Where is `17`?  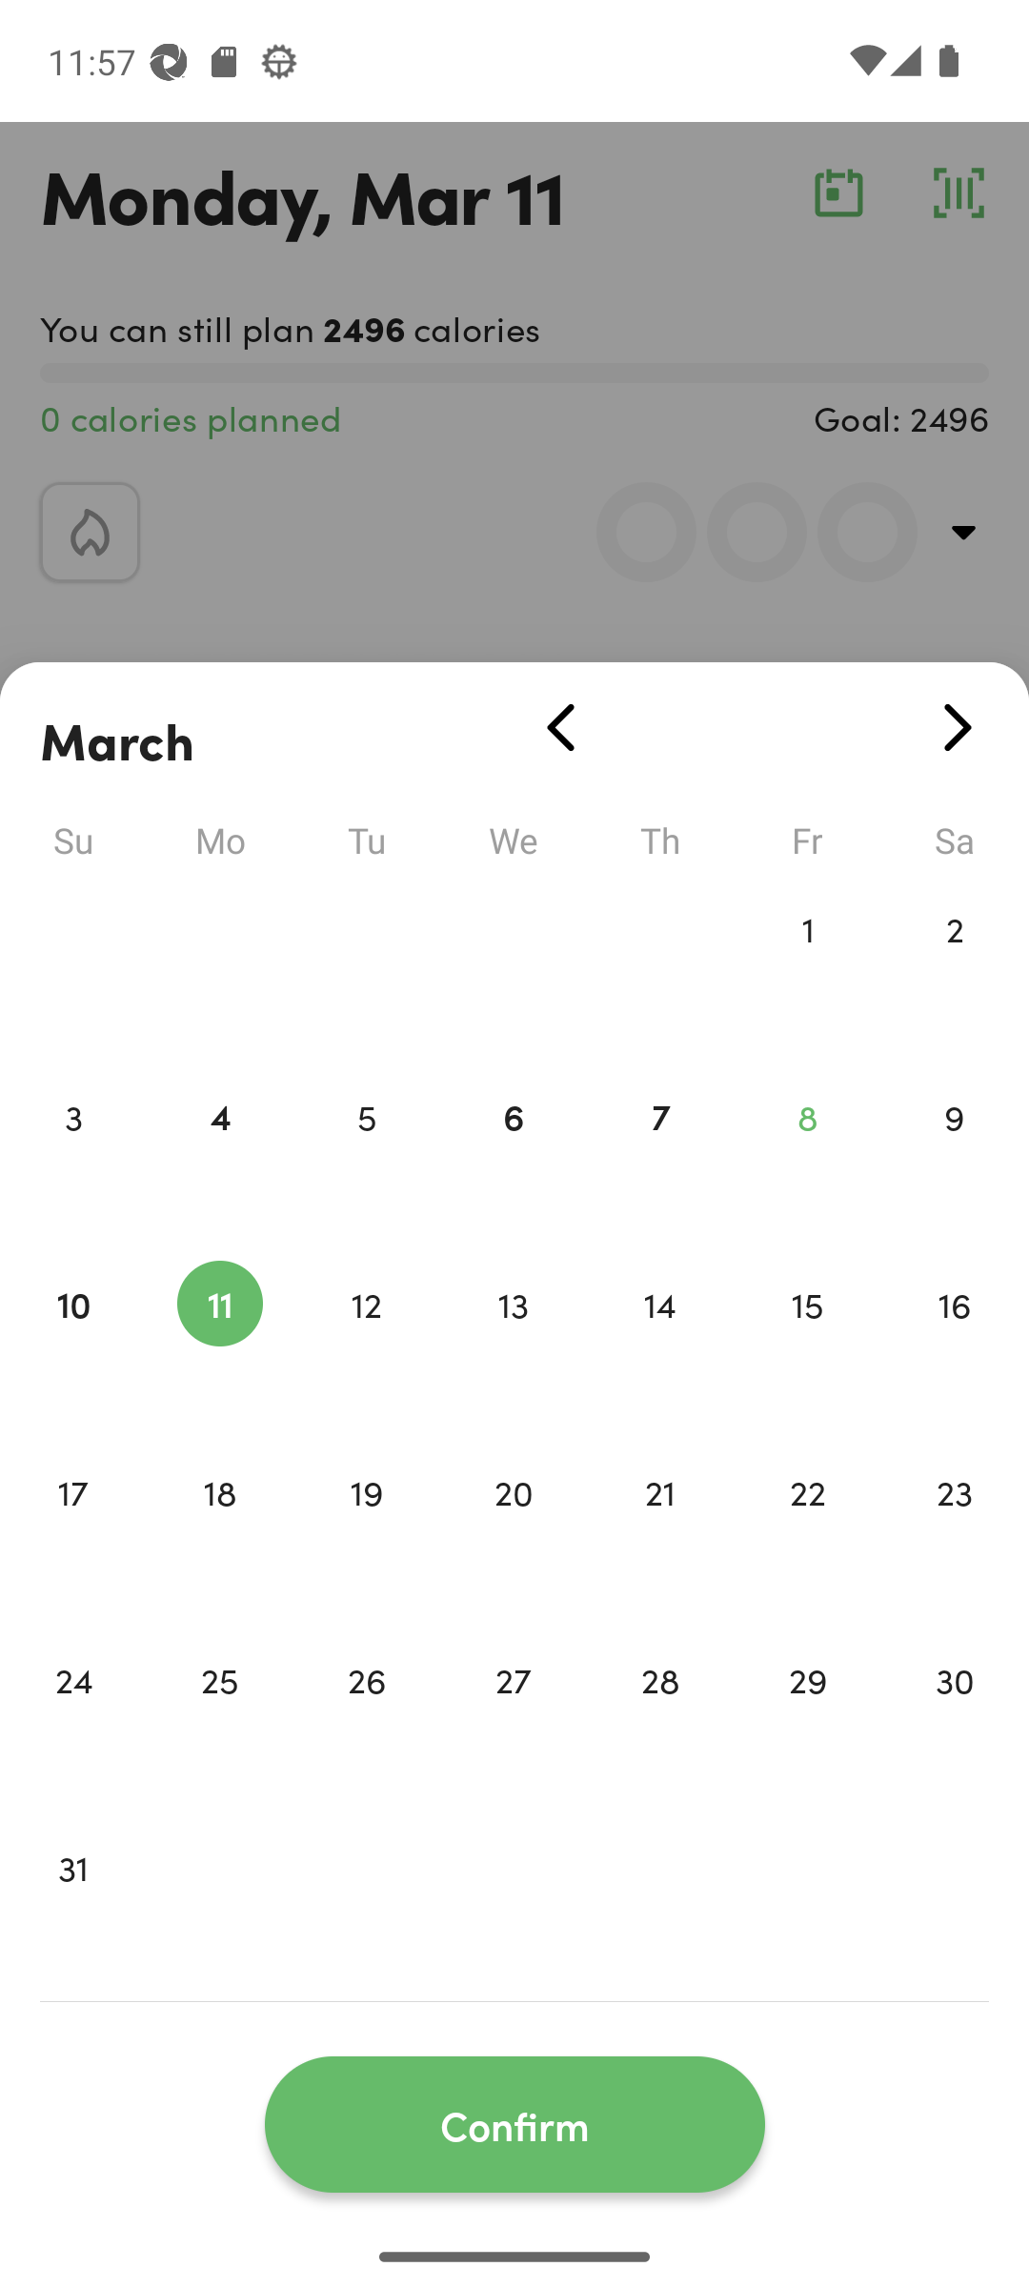
17 is located at coordinates (73, 1532).